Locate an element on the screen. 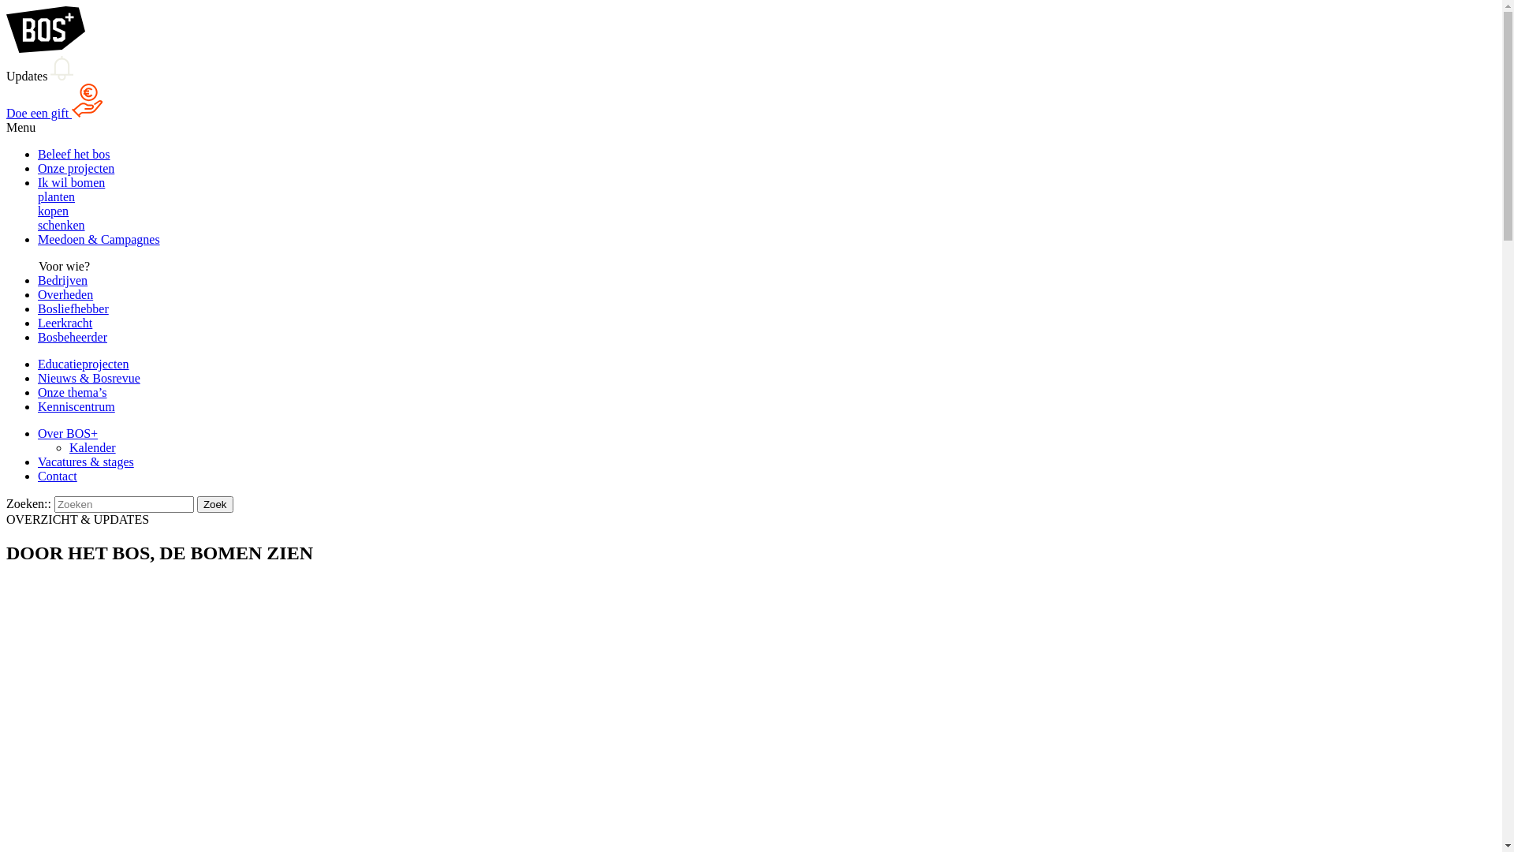 The image size is (1514, 852). Beleef het bos is located at coordinates (74, 154).